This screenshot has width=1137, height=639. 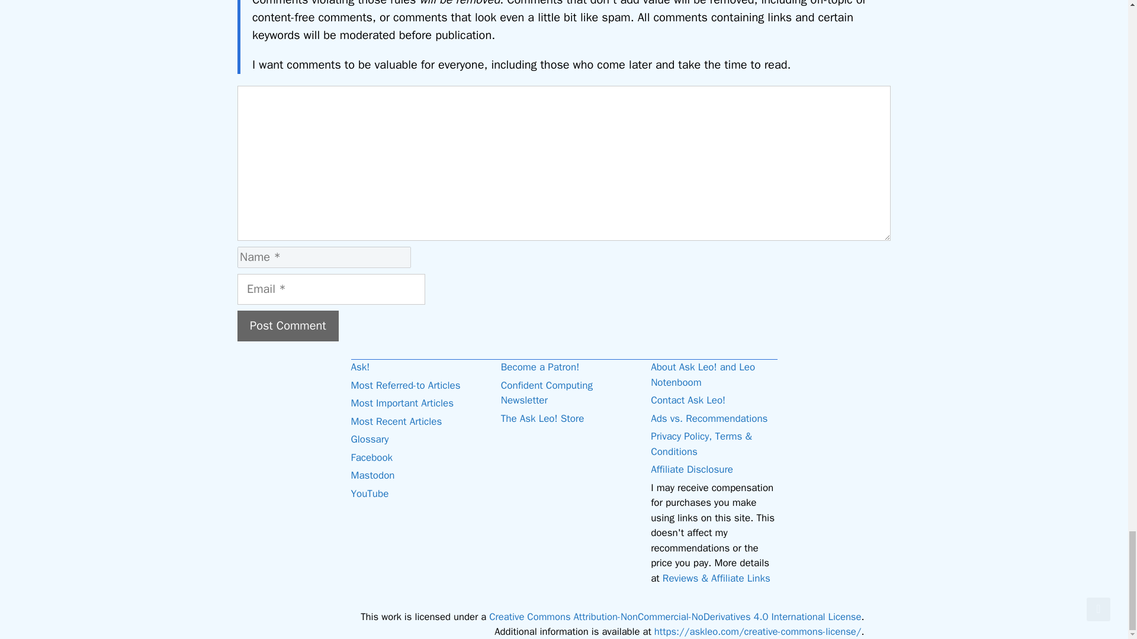 I want to click on Post Comment, so click(x=288, y=325).